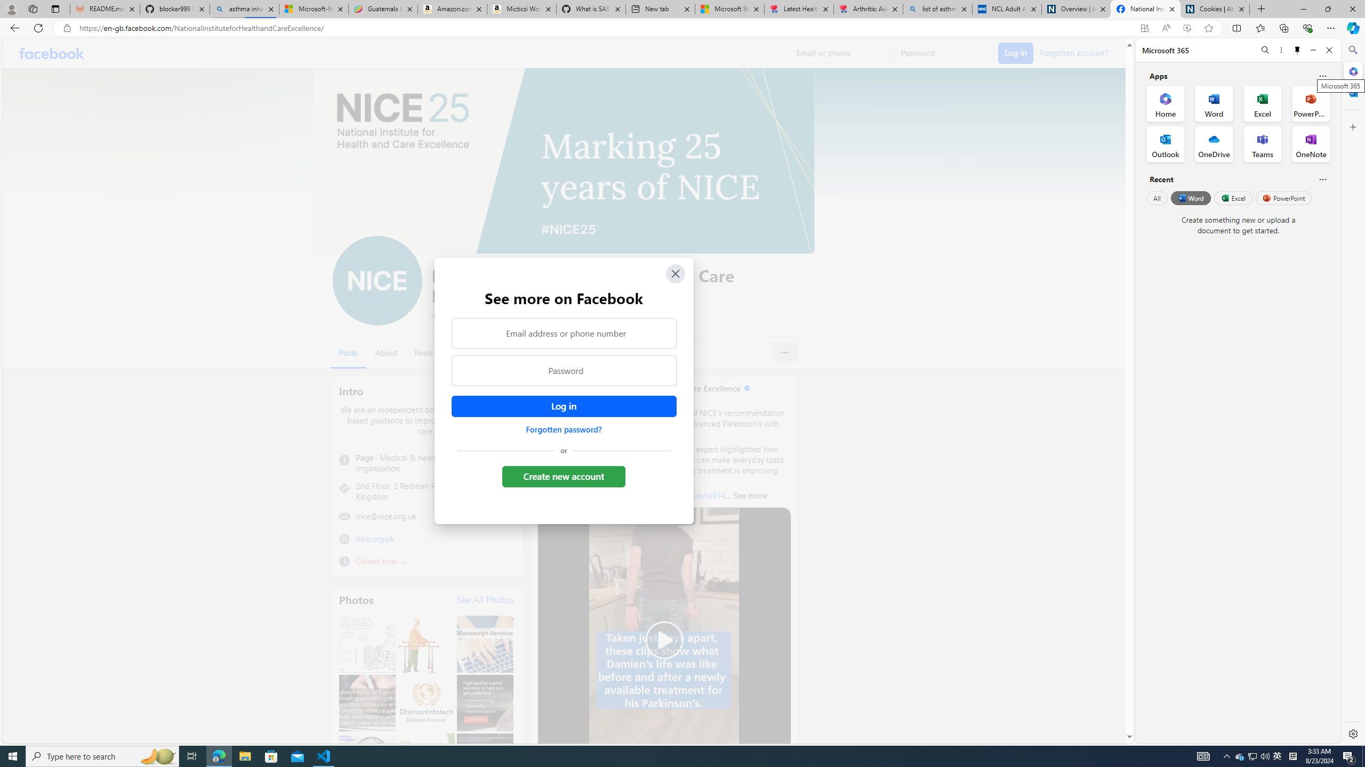  Describe the element at coordinates (1214, 103) in the screenshot. I see `Word Office App` at that location.